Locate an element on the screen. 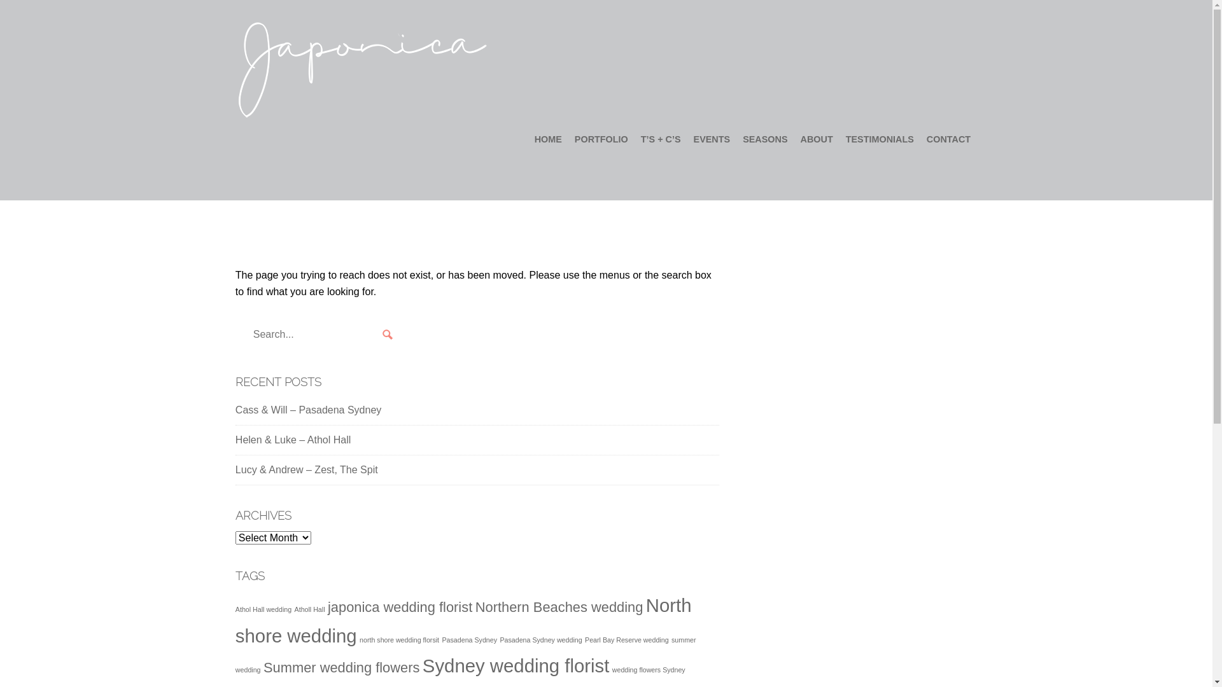  Pearl Bay Reserve wedding is located at coordinates (627, 640).